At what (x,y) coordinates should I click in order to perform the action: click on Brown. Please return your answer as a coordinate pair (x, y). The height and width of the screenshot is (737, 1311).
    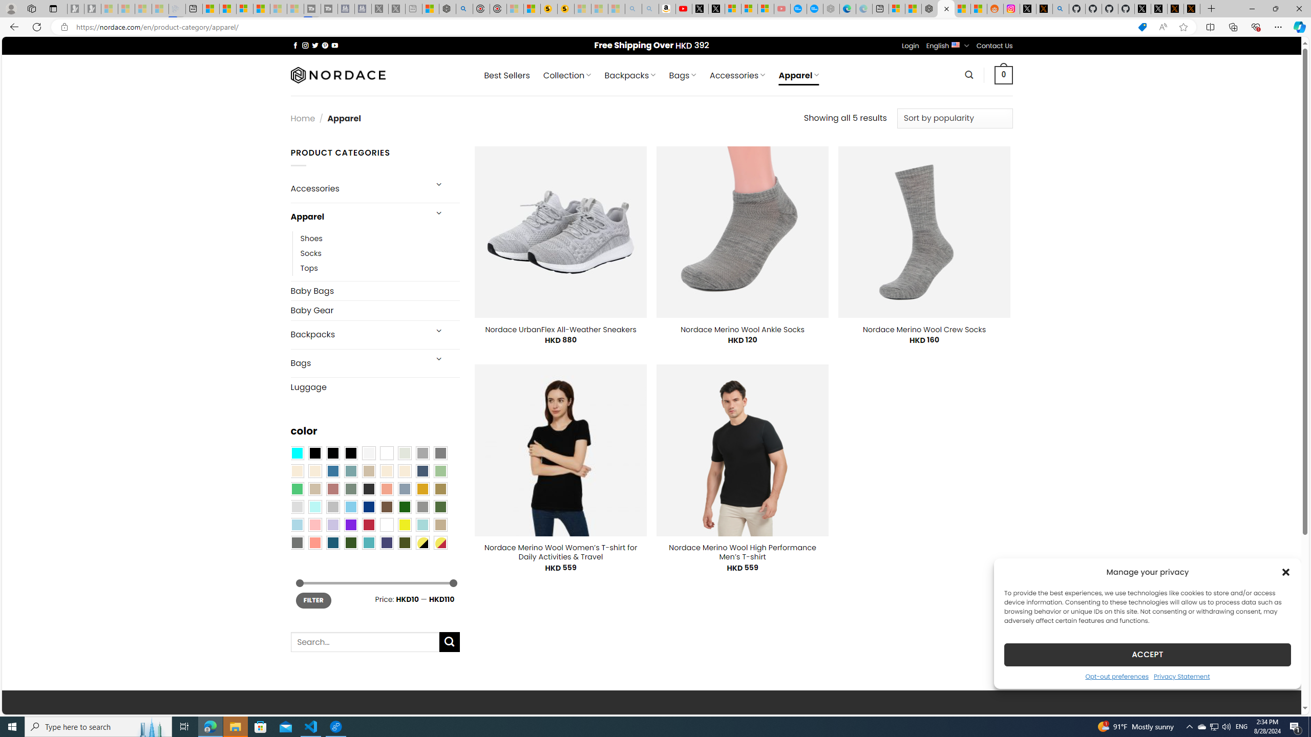
    Looking at the image, I should click on (387, 507).